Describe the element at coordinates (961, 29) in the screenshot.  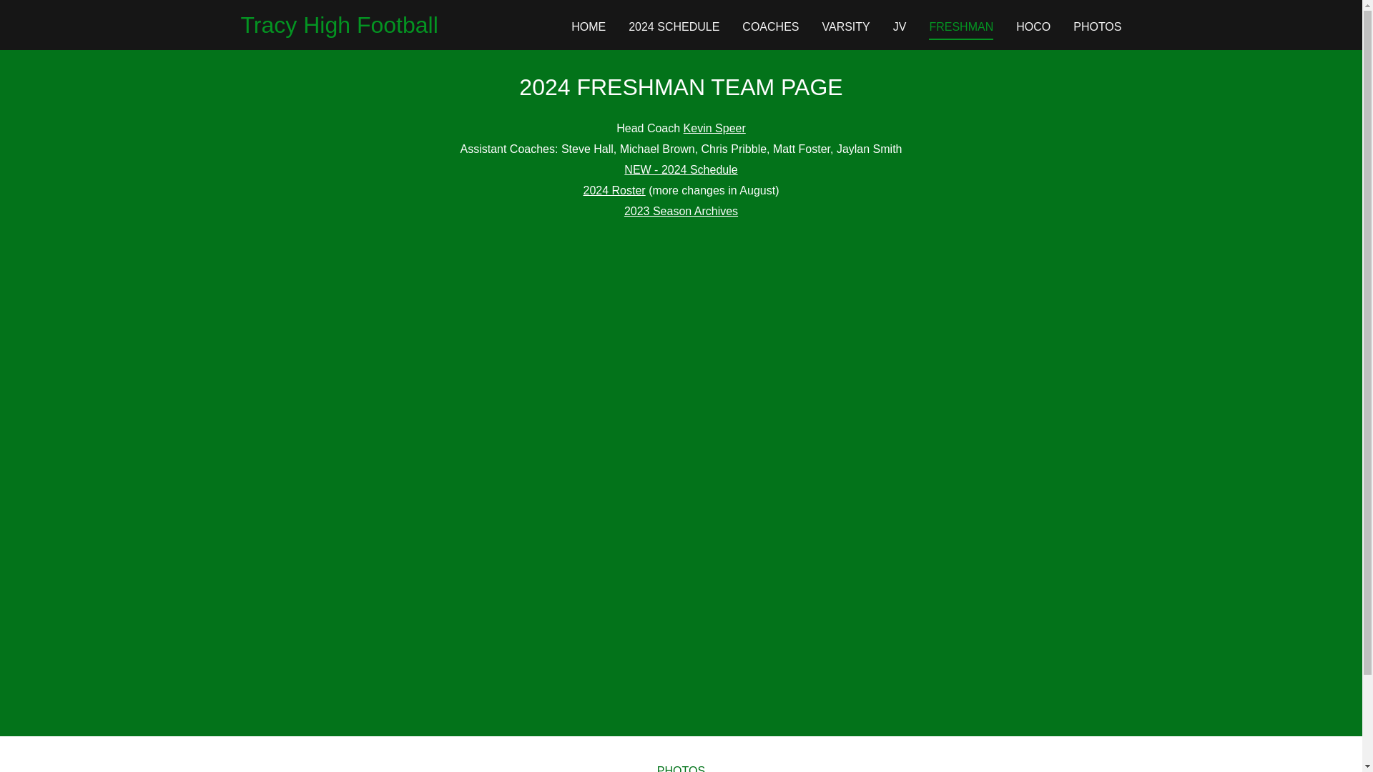
I see `FRESHMAN` at that location.